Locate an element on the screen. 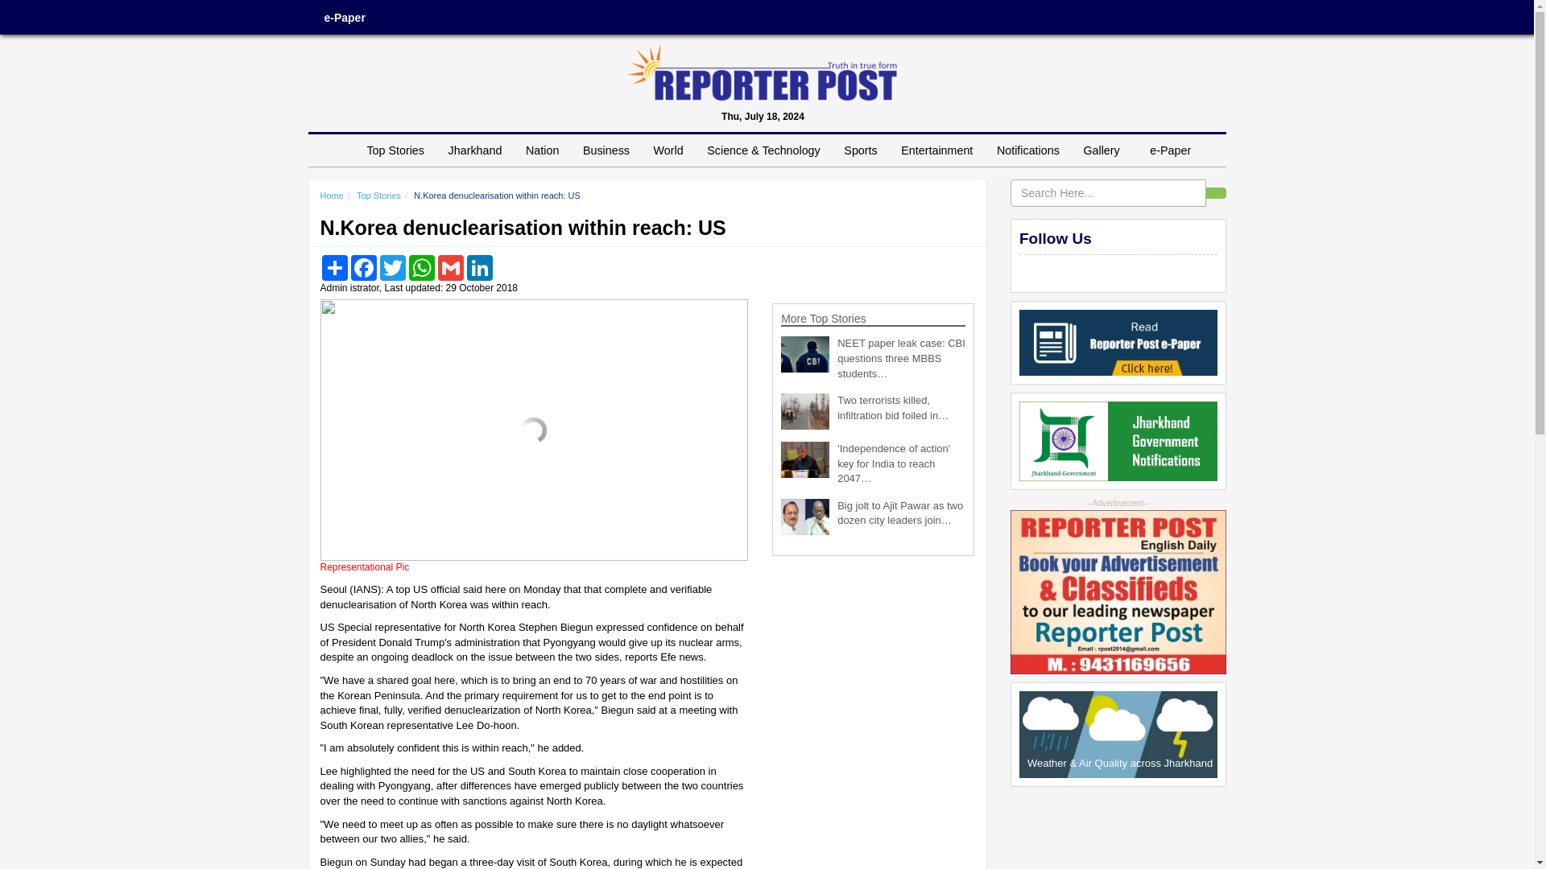 This screenshot has height=869, width=1546. Jharkhand is located at coordinates (475, 150).